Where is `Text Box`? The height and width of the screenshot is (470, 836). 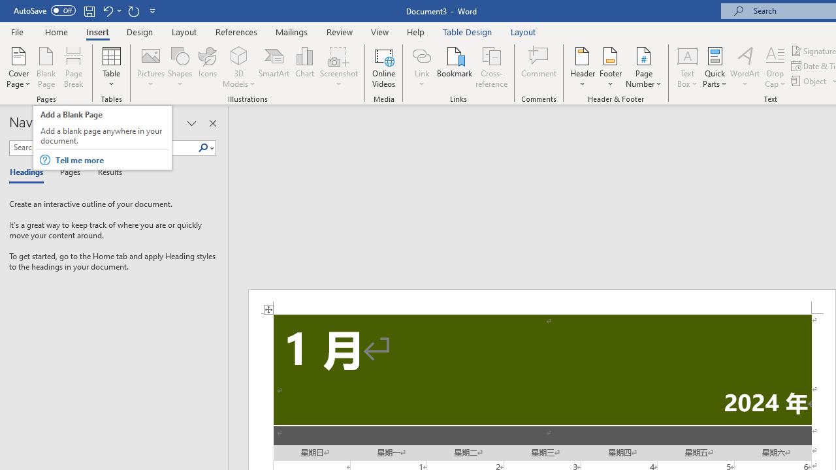 Text Box is located at coordinates (687, 67).